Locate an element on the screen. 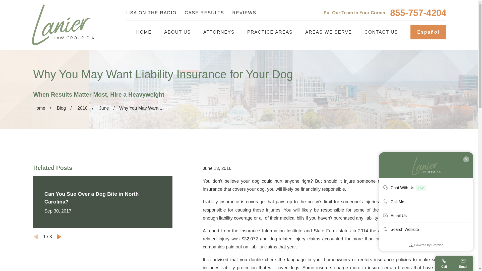 This screenshot has width=482, height=271. View next item is located at coordinates (59, 237).